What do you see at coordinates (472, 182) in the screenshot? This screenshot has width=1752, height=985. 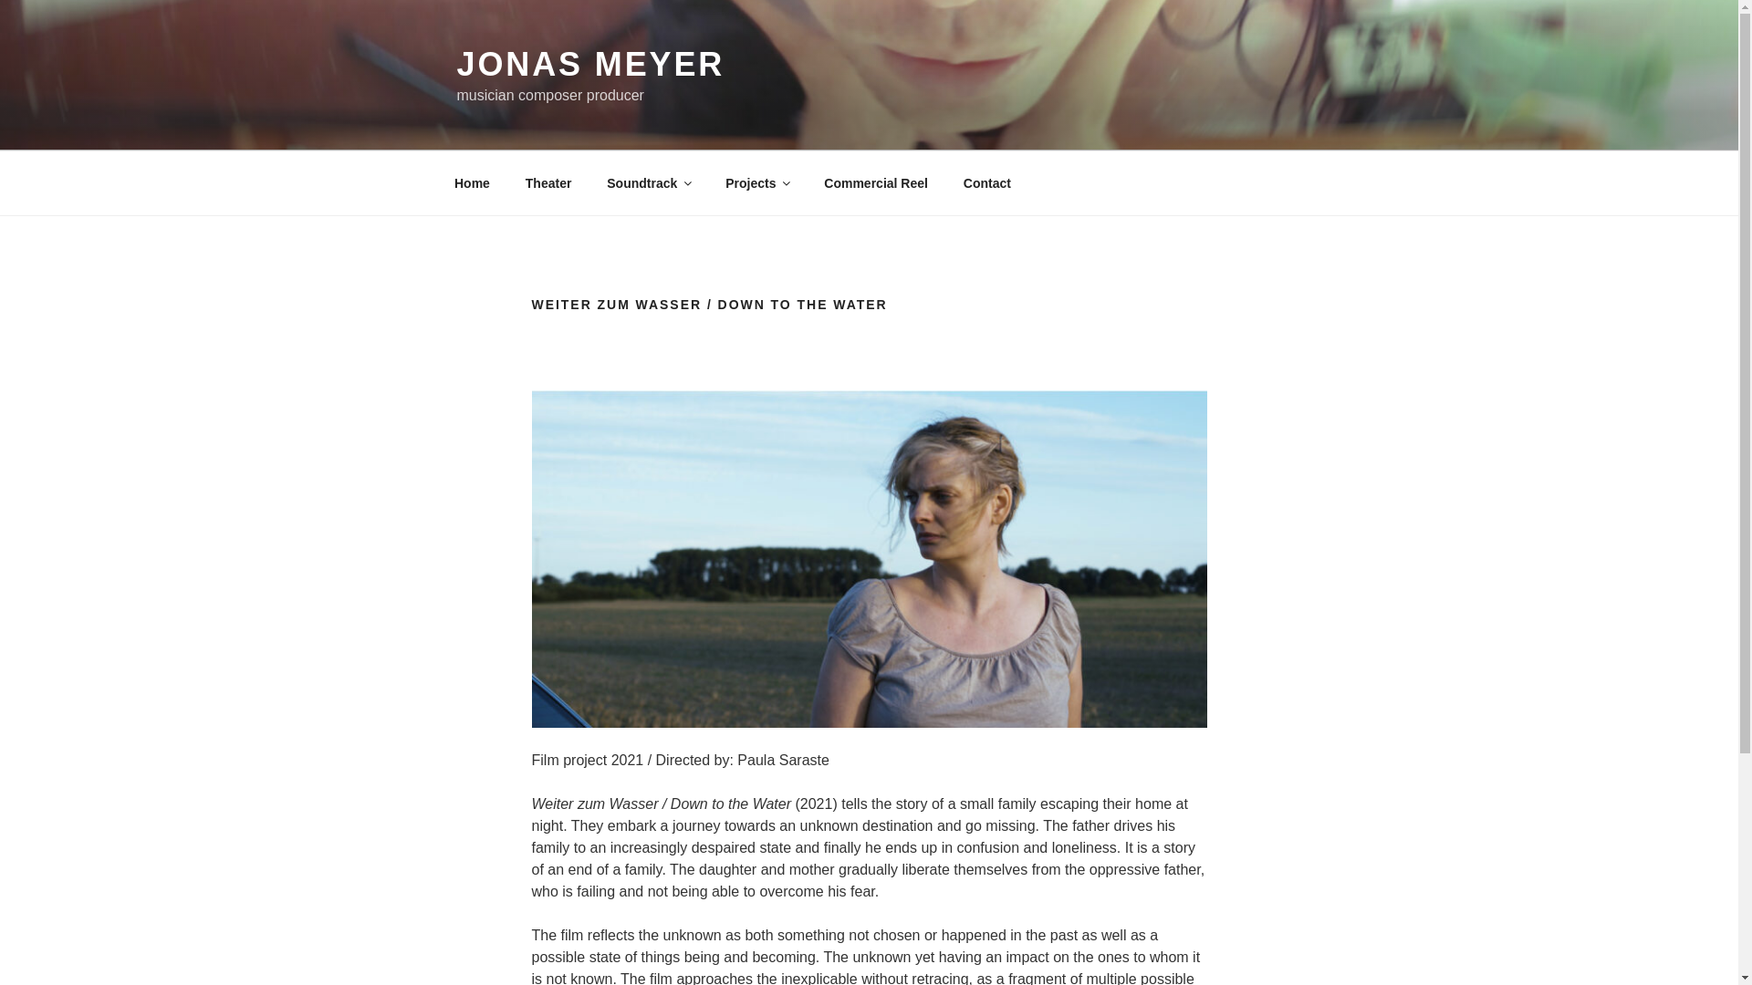 I see `Home` at bounding box center [472, 182].